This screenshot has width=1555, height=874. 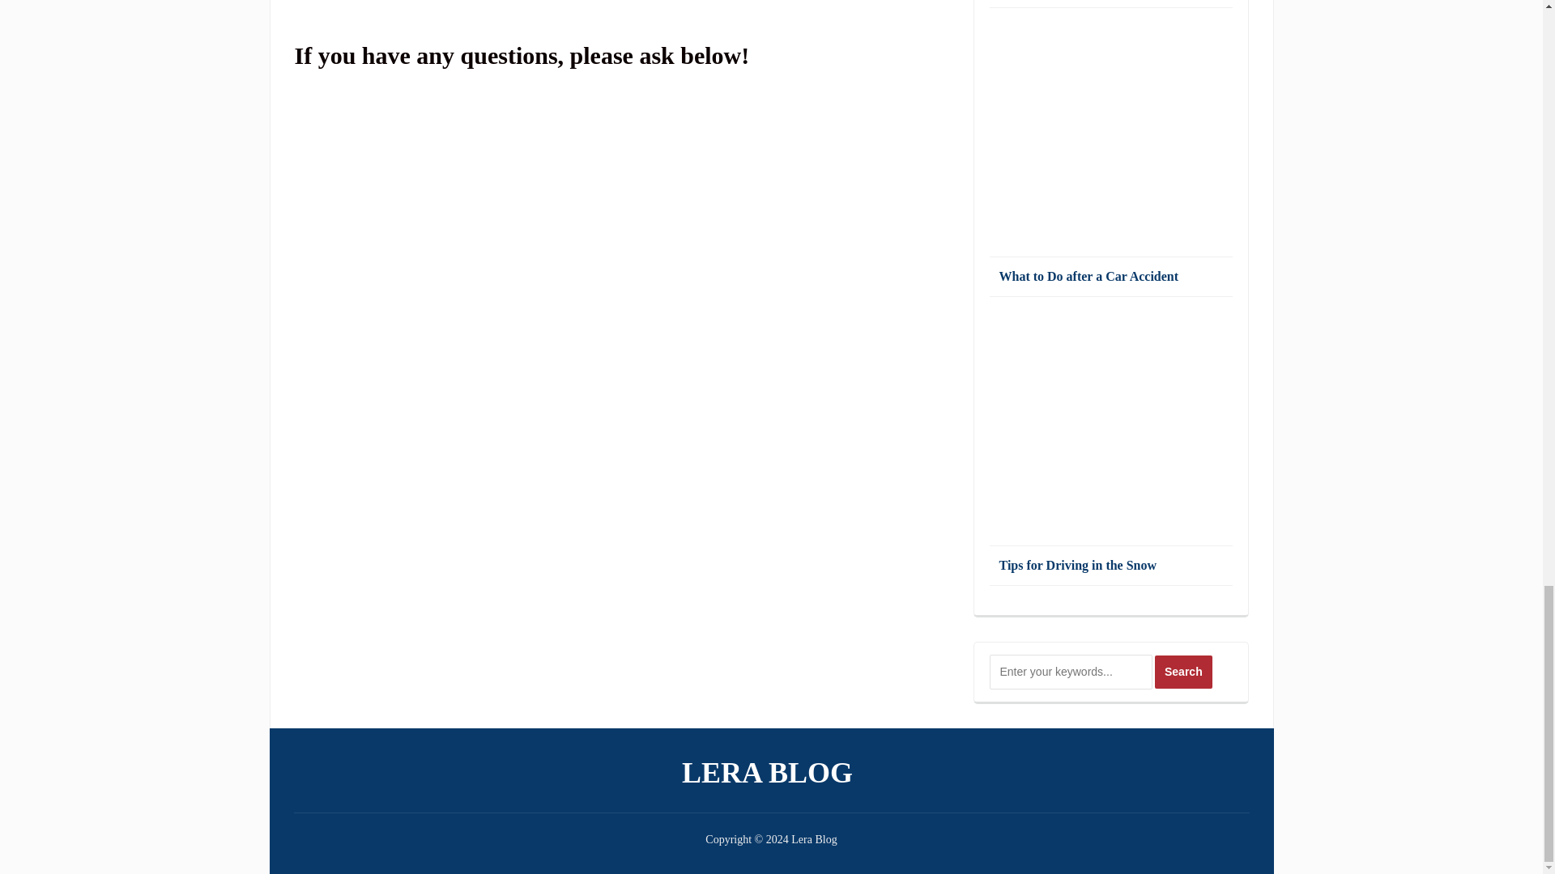 What do you see at coordinates (1184, 672) in the screenshot?
I see `Search` at bounding box center [1184, 672].